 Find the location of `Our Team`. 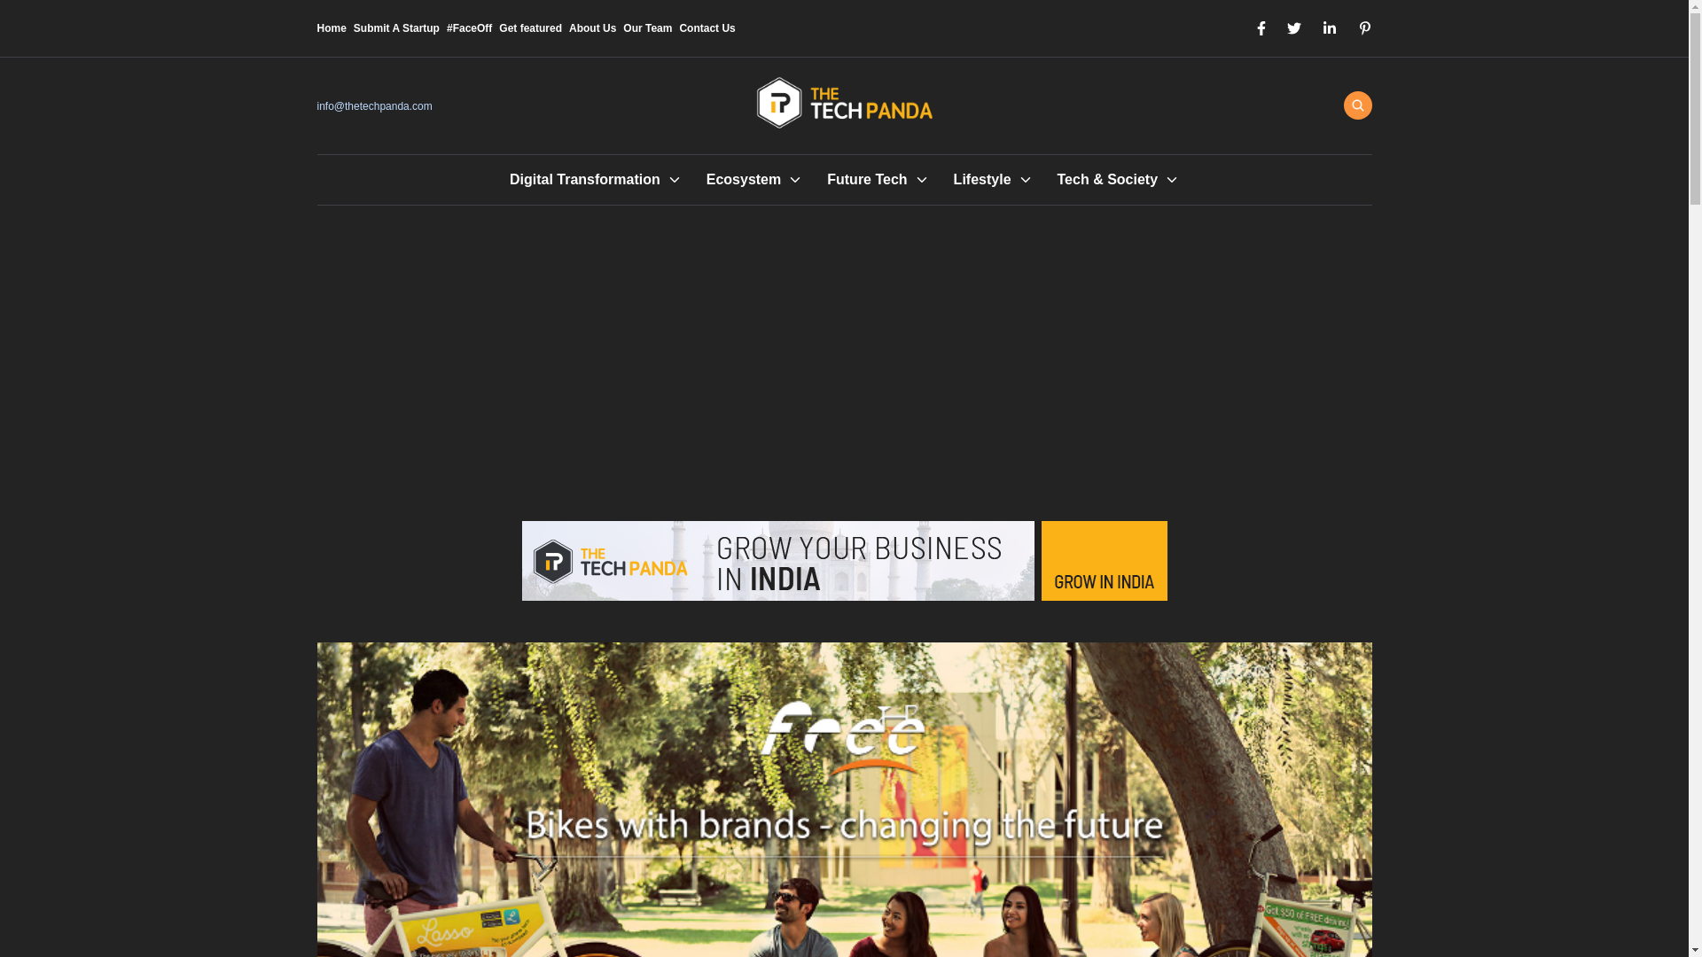

Our Team is located at coordinates (647, 28).